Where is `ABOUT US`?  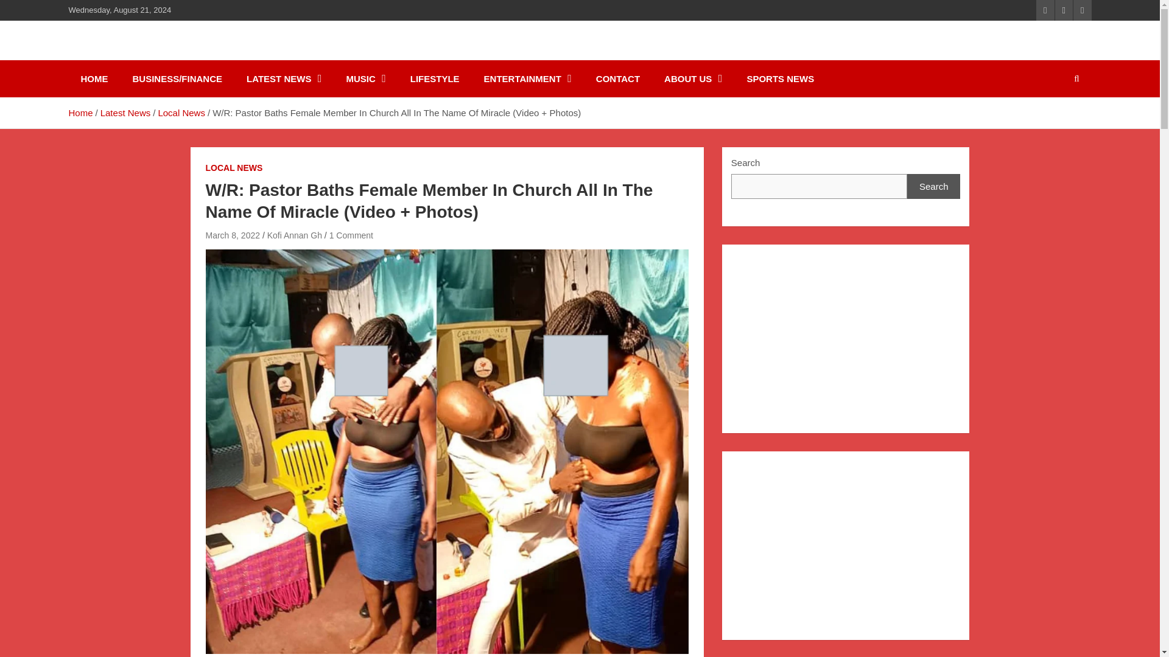
ABOUT US is located at coordinates (693, 78).